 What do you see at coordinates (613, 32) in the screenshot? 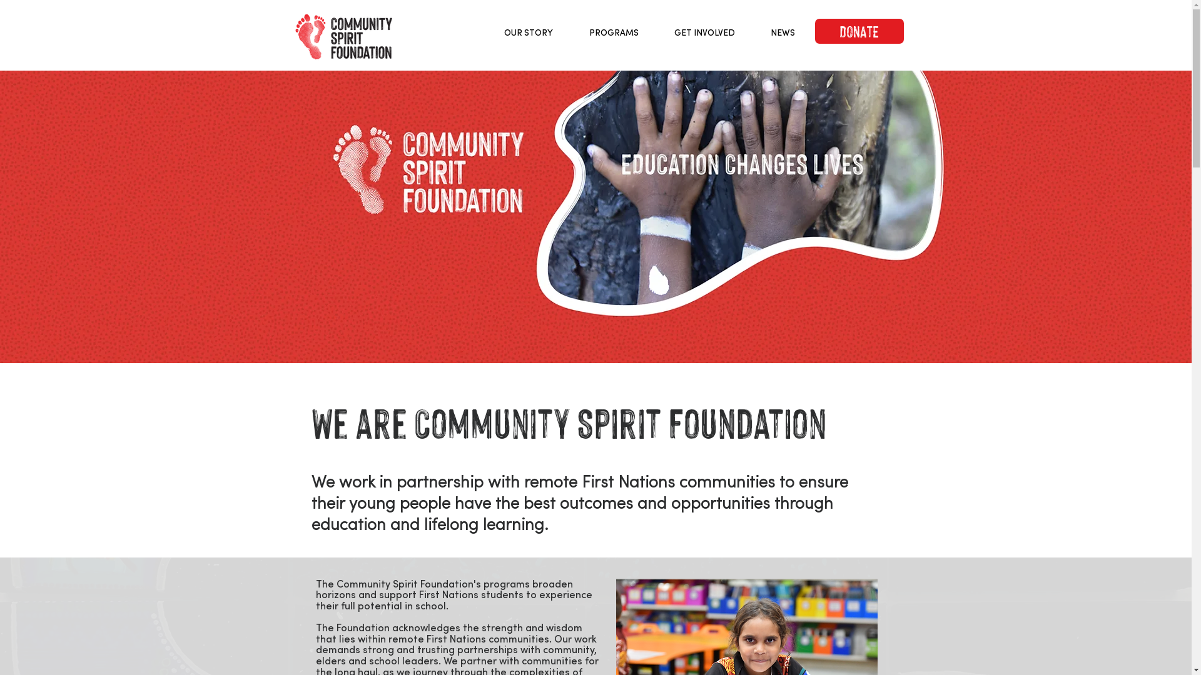
I see `PROGRAMS` at bounding box center [613, 32].